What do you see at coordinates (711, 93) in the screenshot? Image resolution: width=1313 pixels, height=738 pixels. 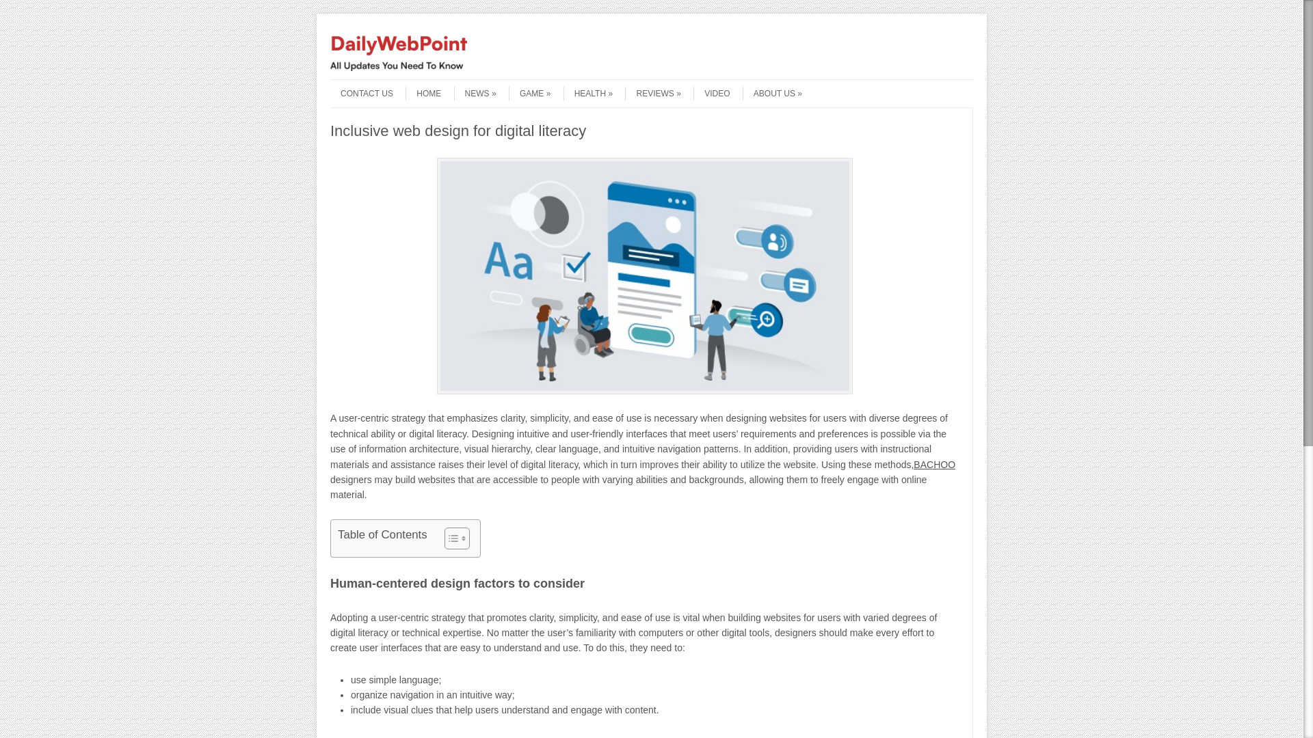 I see `VIDEO` at bounding box center [711, 93].